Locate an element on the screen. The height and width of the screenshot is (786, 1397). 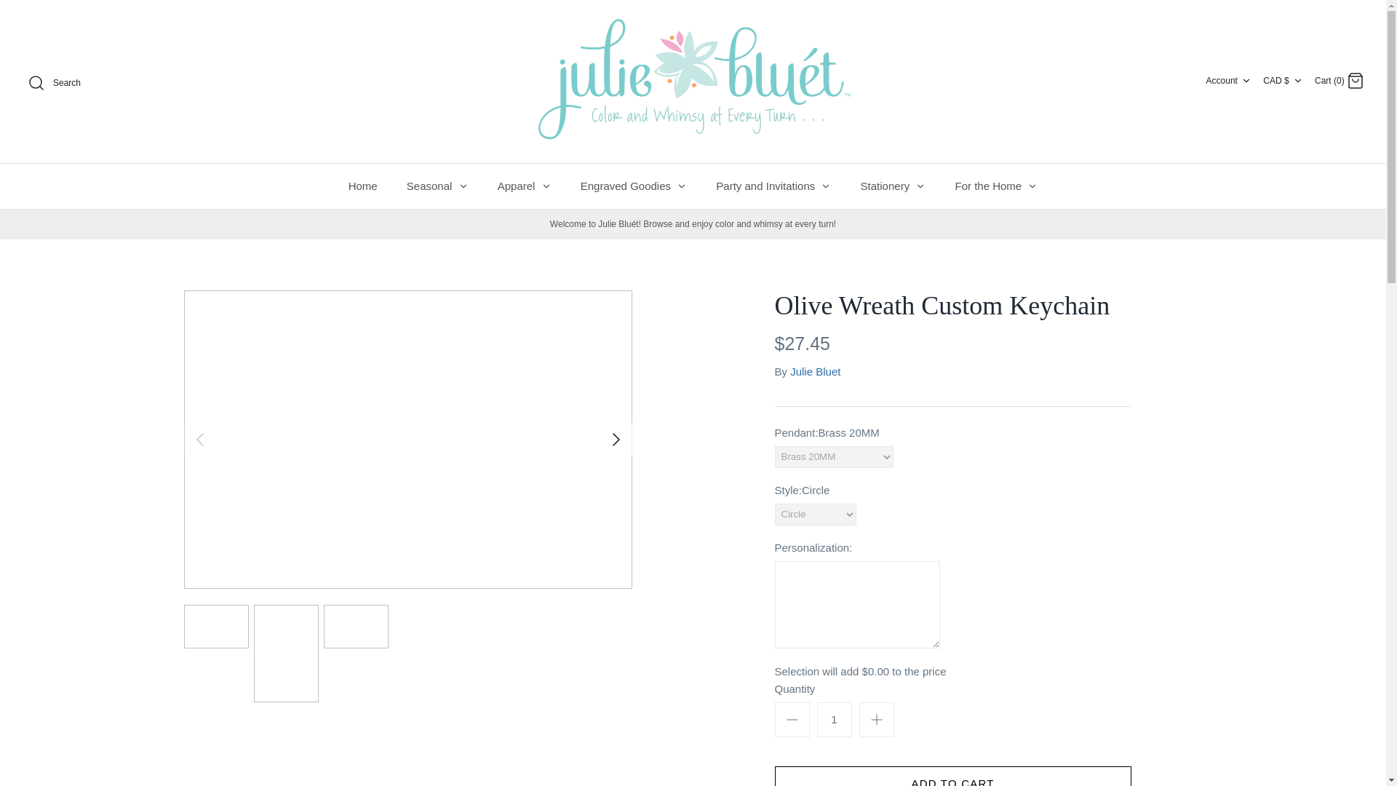
RIGHT is located at coordinates (616, 439).